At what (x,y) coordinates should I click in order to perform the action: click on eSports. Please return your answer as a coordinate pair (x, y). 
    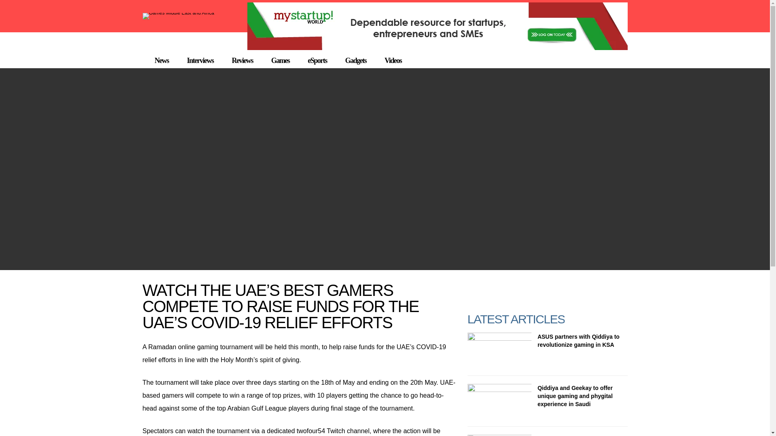
    Looking at the image, I should click on (317, 61).